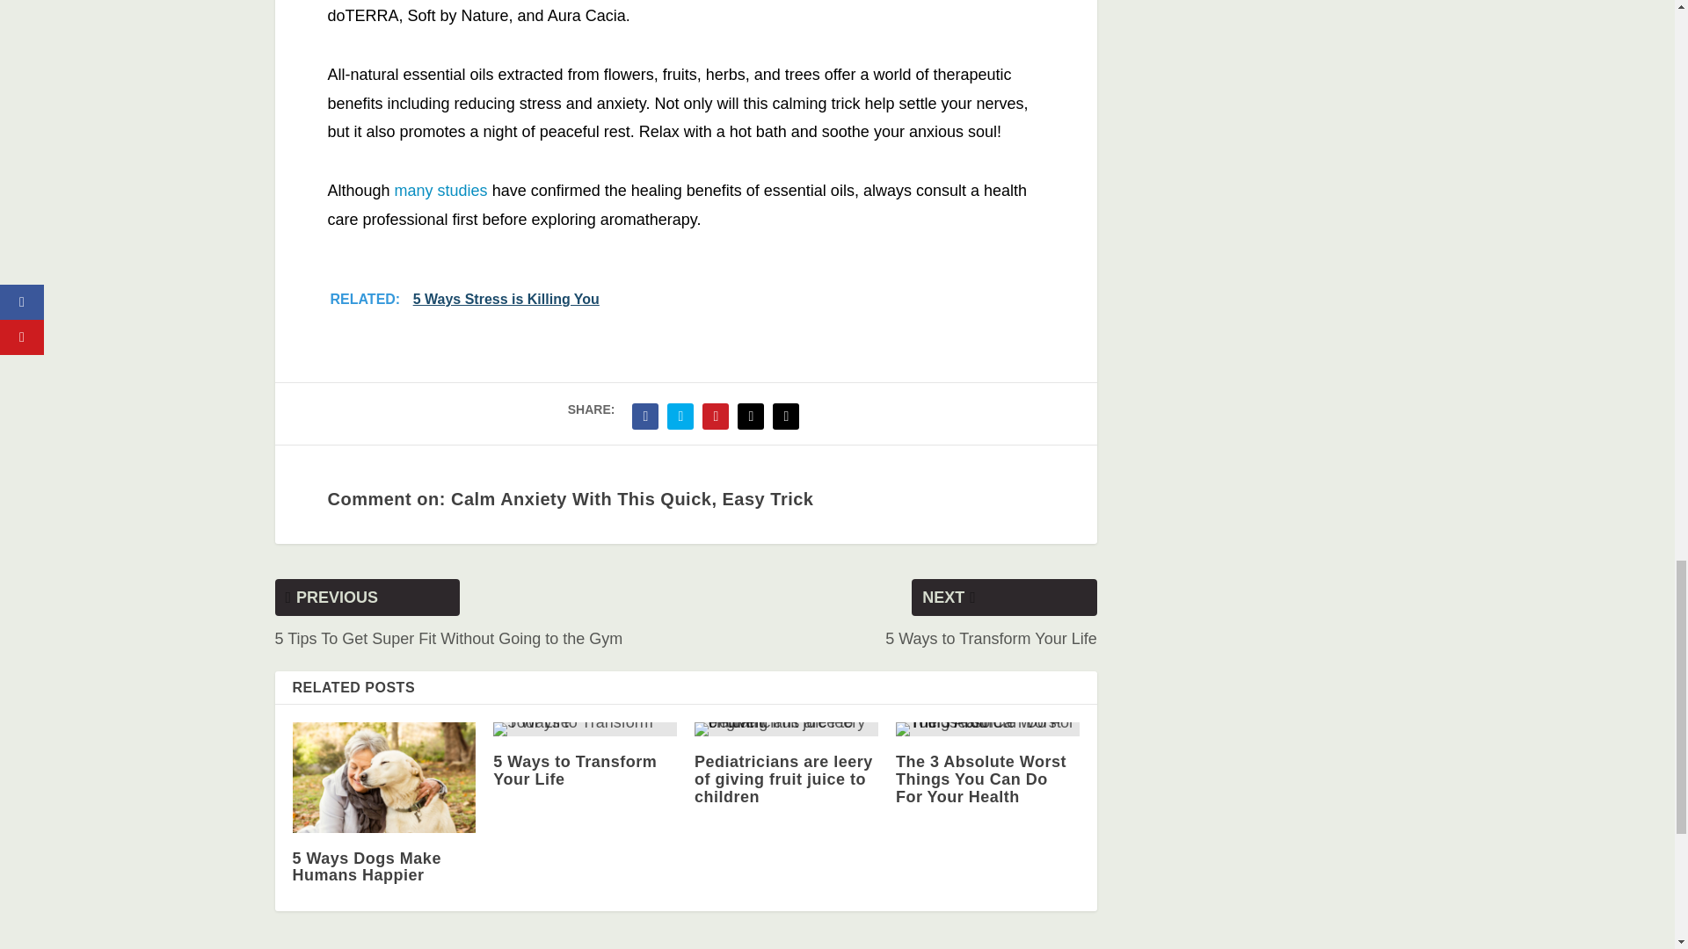  What do you see at coordinates (680, 416) in the screenshot?
I see `Share "Calm Anxiety With This Quick, Easy Trick" via Twitter` at bounding box center [680, 416].